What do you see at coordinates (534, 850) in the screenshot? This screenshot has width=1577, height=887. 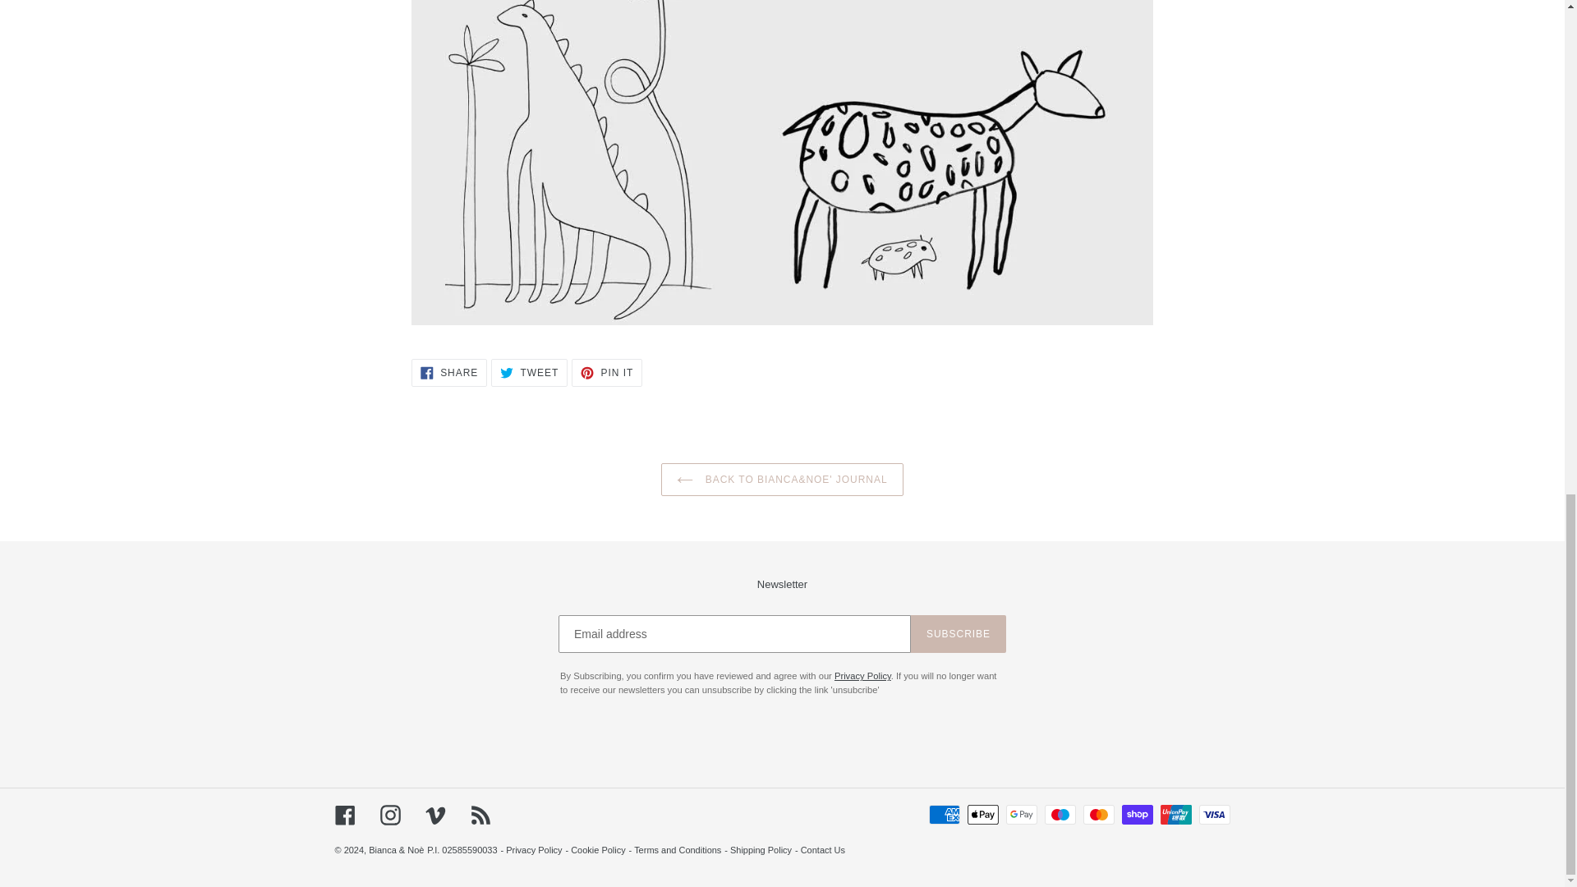 I see `Terms and Conditions` at bounding box center [534, 850].